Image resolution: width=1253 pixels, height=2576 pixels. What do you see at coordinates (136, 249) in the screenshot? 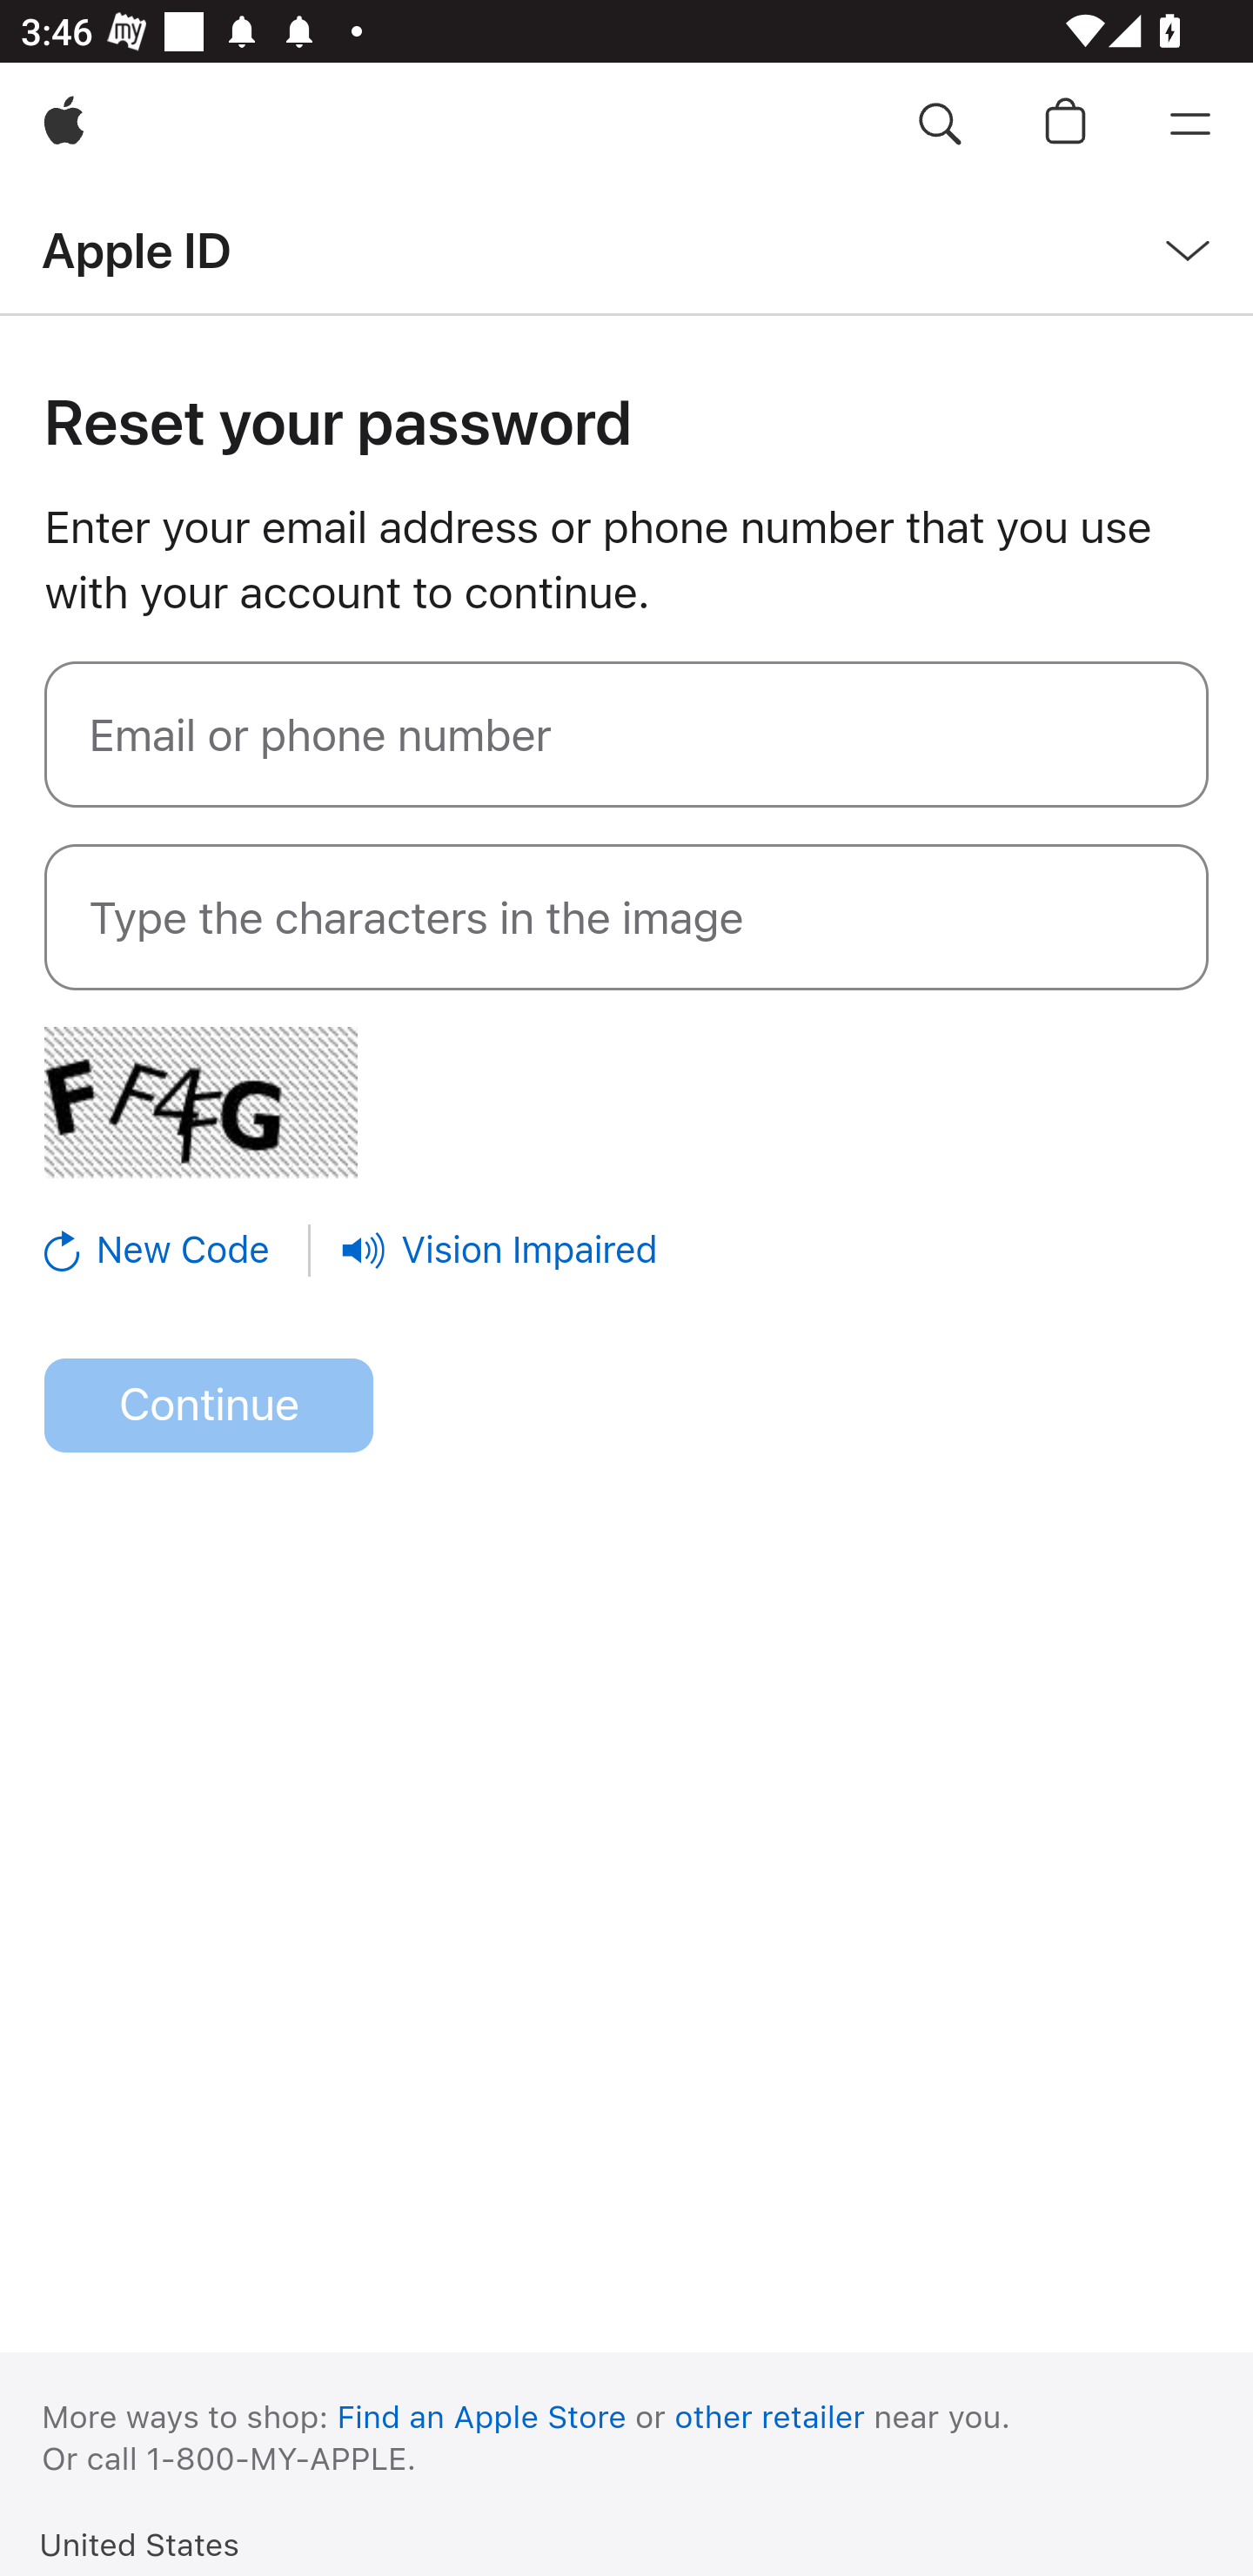
I see `Apple ID` at bounding box center [136, 249].